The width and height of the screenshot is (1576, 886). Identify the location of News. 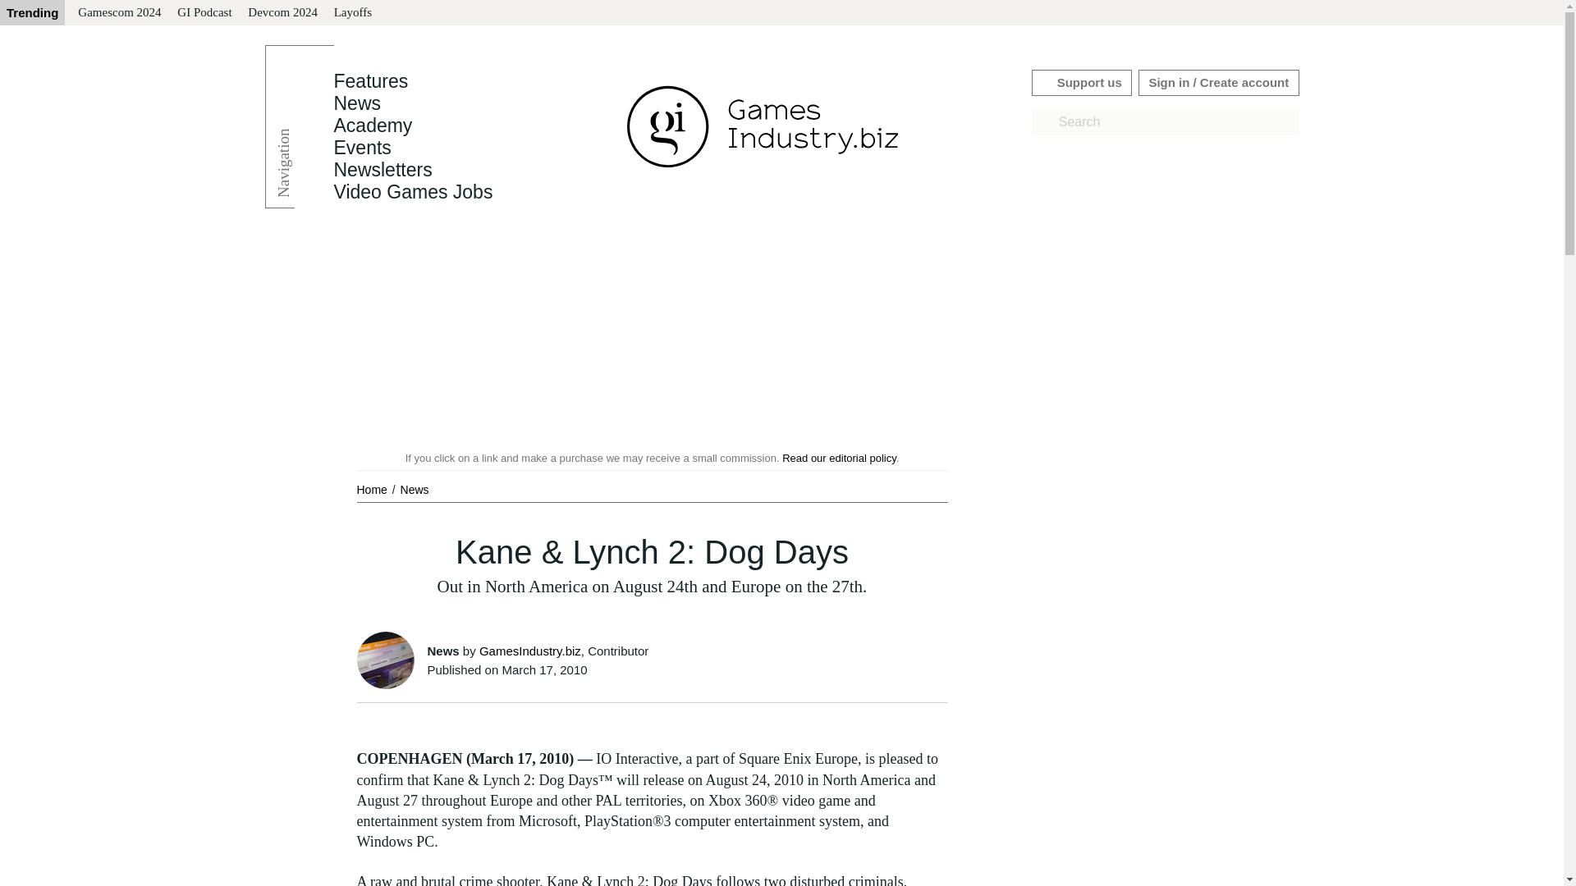
(356, 103).